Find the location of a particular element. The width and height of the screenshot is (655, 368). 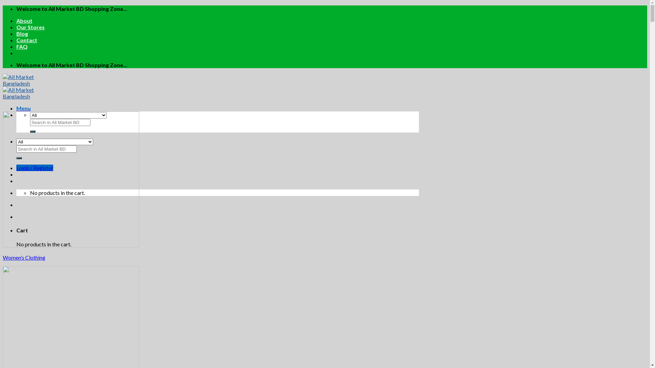

Menu is located at coordinates (24, 108).